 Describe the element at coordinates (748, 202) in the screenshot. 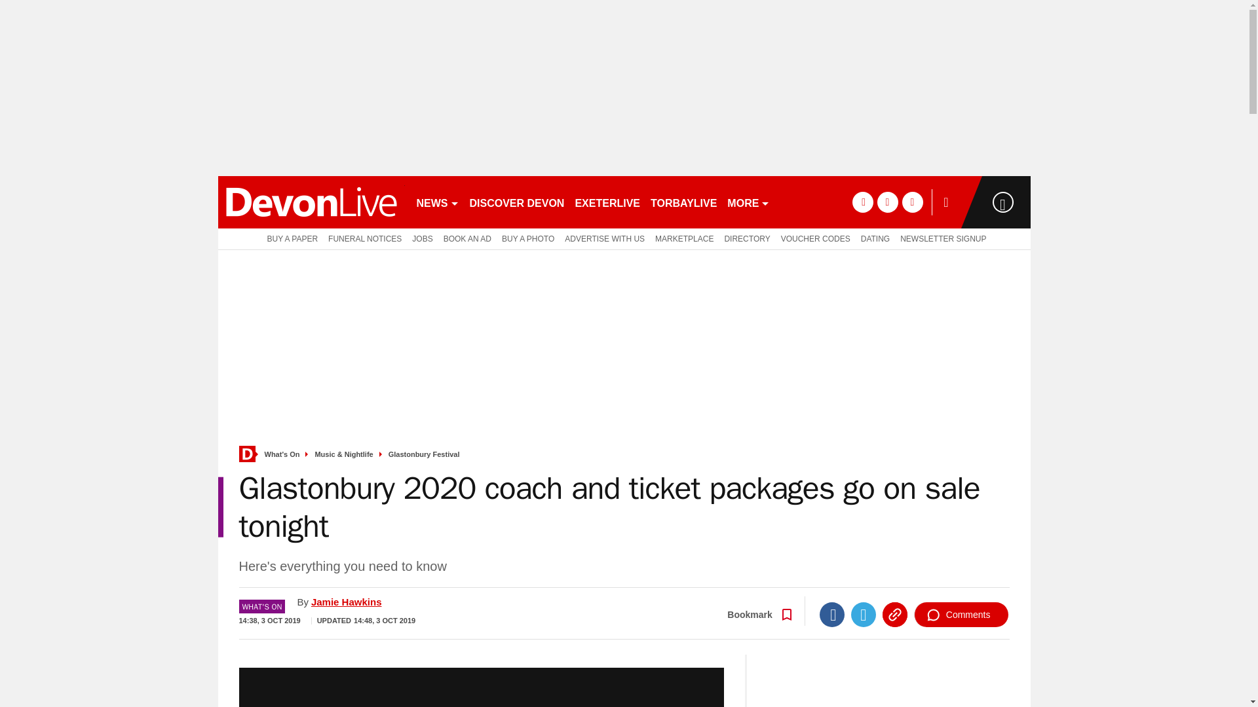

I see `MORE` at that location.